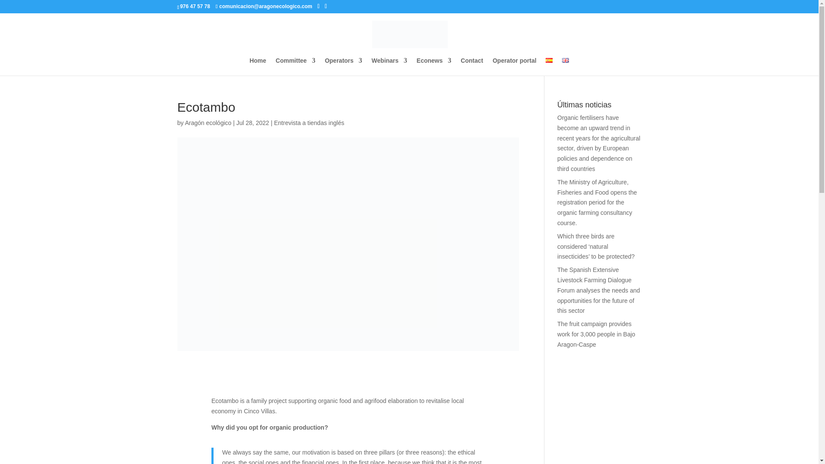  I want to click on Econews, so click(434, 66).